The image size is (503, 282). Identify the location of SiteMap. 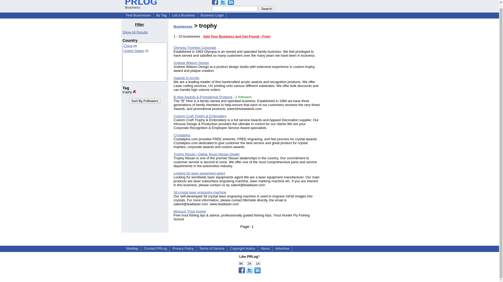
(132, 248).